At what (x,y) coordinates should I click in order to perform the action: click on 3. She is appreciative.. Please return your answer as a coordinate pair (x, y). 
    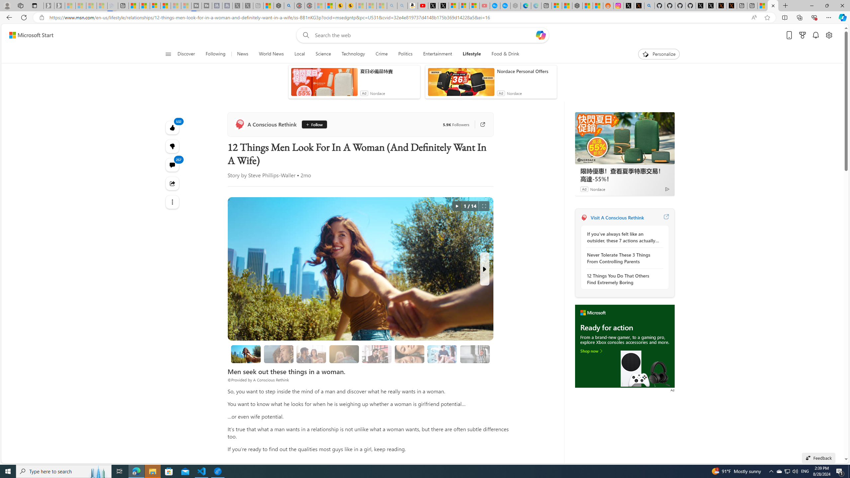
    Looking at the image, I should click on (344, 354).